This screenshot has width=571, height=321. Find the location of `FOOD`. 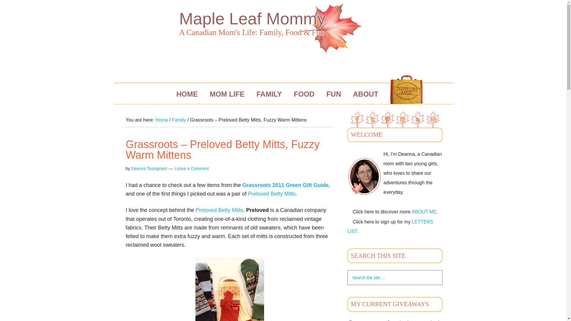

FOOD is located at coordinates (304, 94).